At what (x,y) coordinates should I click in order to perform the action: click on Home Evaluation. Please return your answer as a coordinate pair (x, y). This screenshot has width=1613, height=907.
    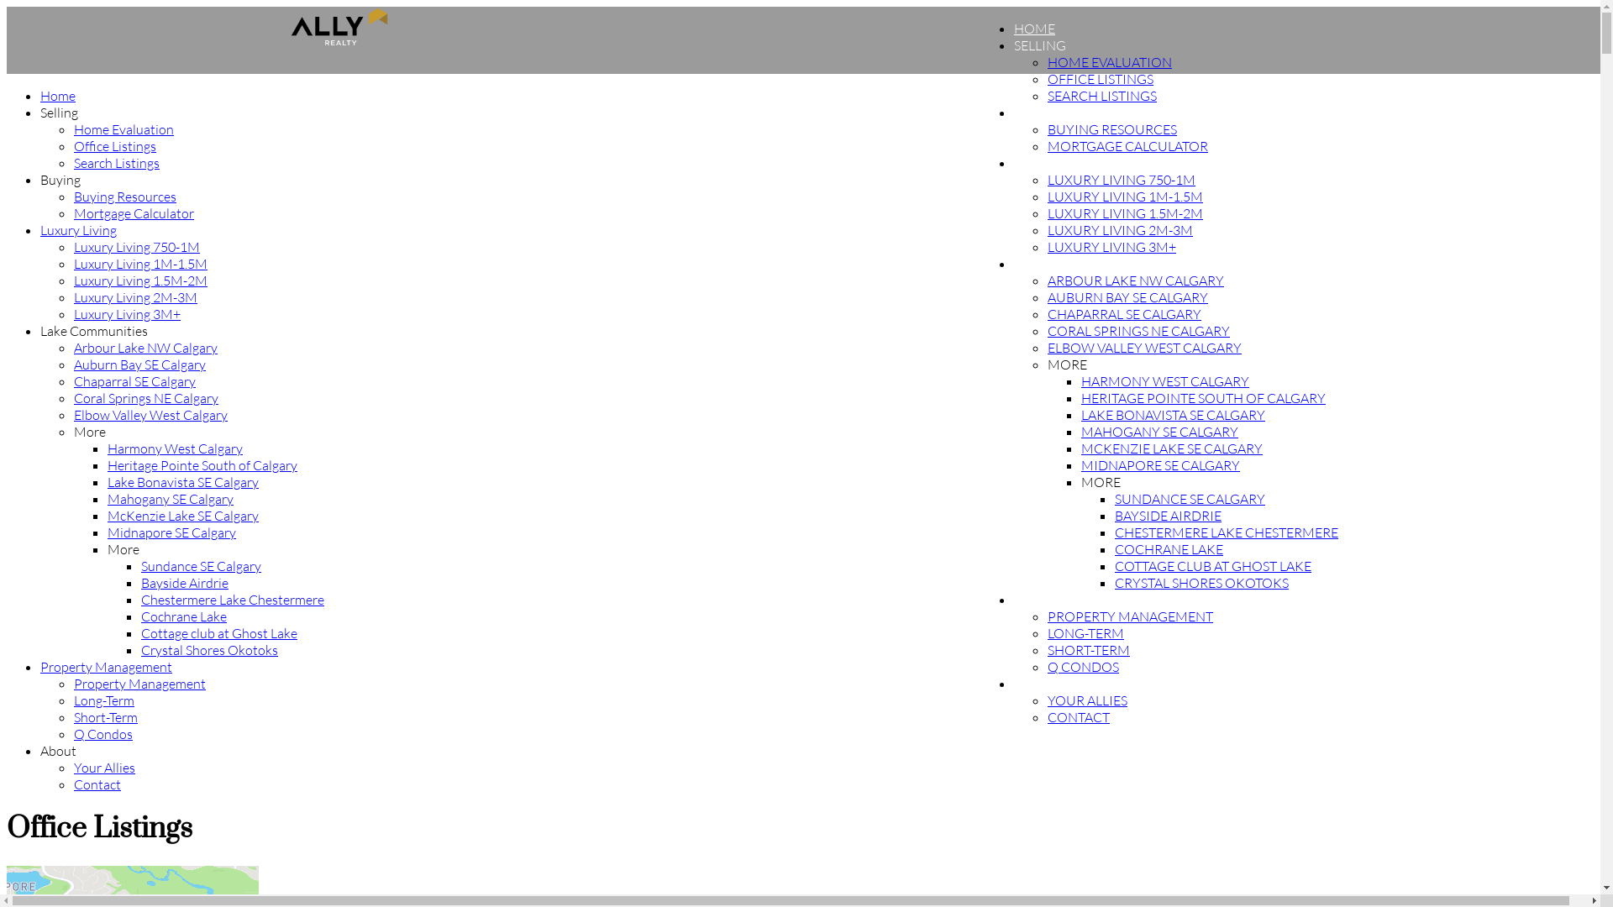
    Looking at the image, I should click on (124, 129).